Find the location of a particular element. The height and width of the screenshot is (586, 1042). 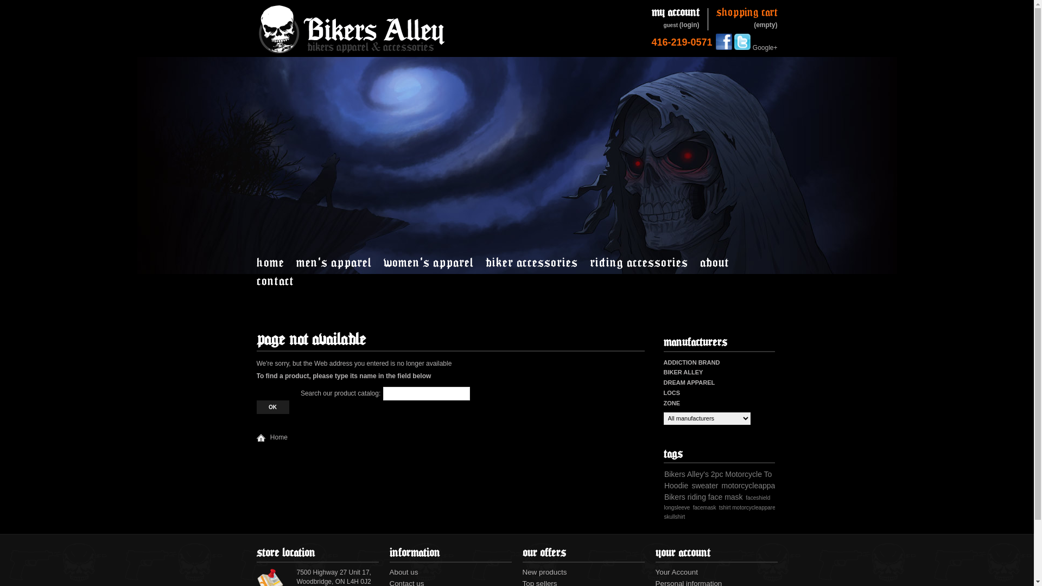

biker accessories is located at coordinates (537, 262).